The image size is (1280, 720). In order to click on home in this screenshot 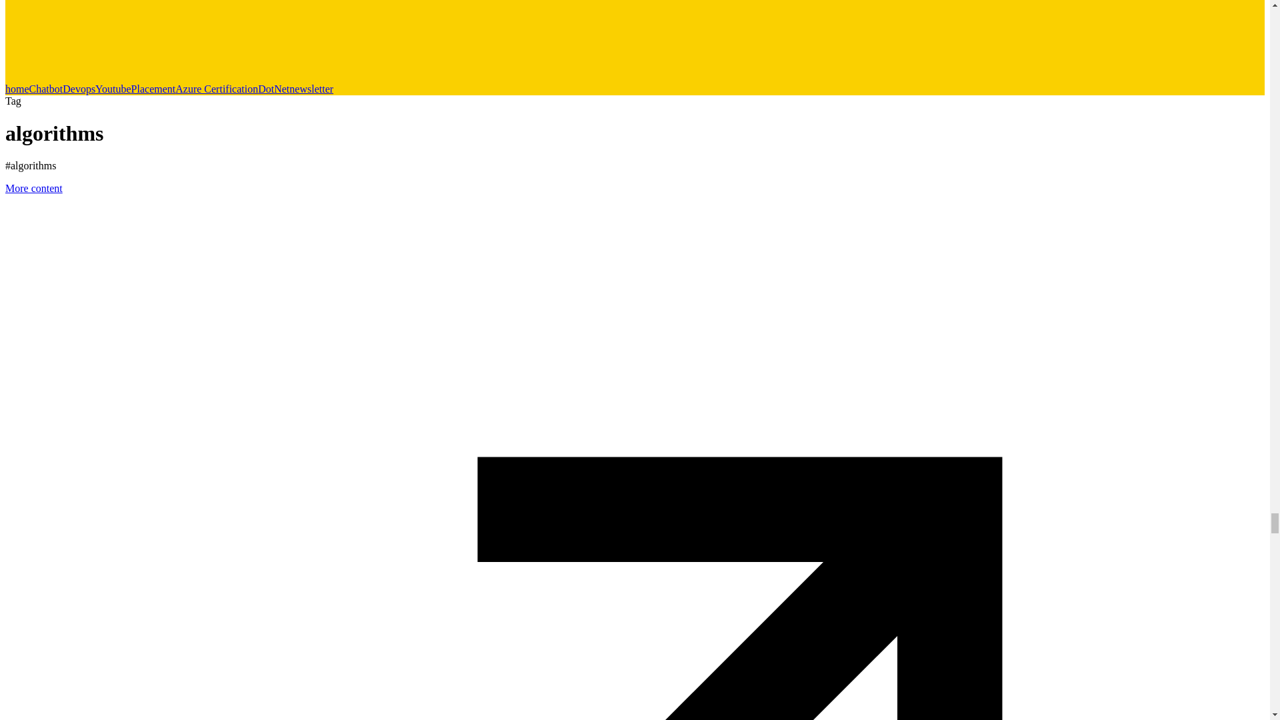, I will do `click(17, 89)`.